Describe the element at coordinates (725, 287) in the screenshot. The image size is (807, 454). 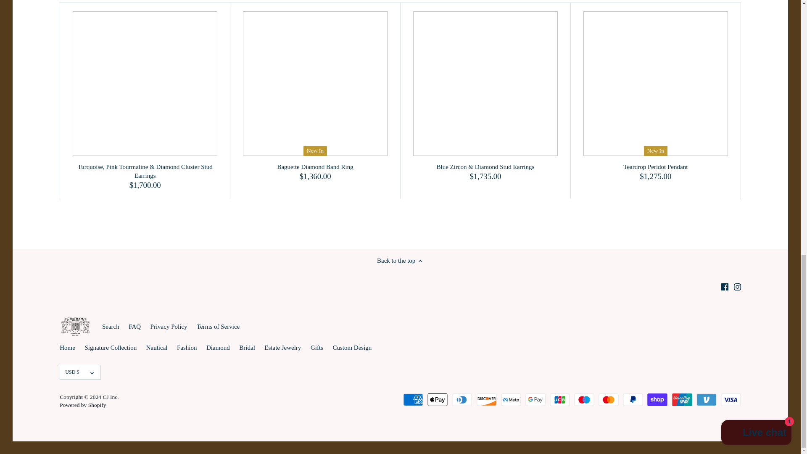
I see `Facebook` at that location.